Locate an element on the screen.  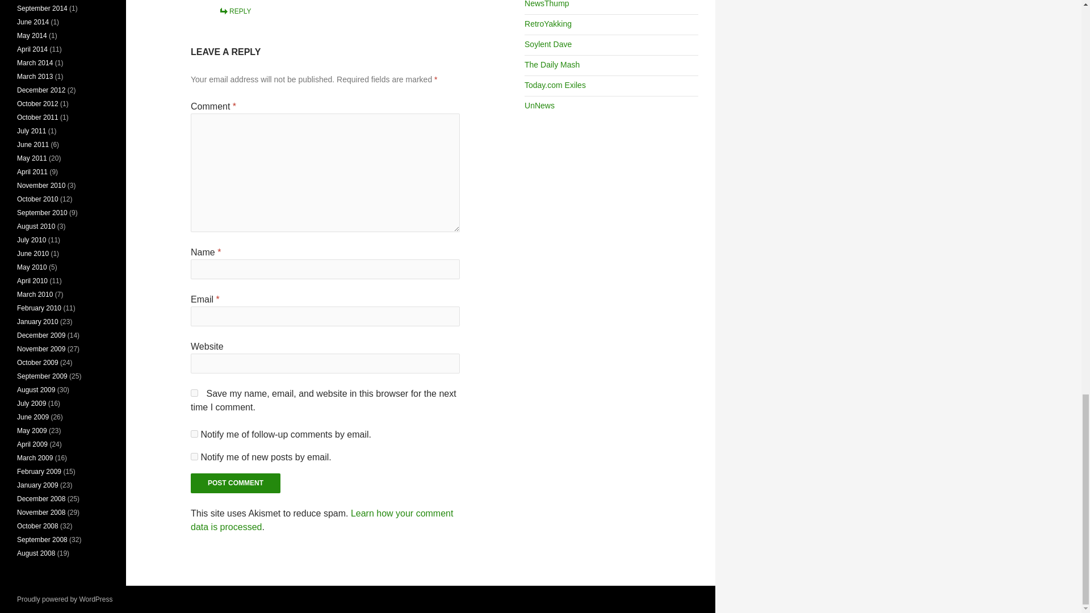
REPLY is located at coordinates (234, 11).